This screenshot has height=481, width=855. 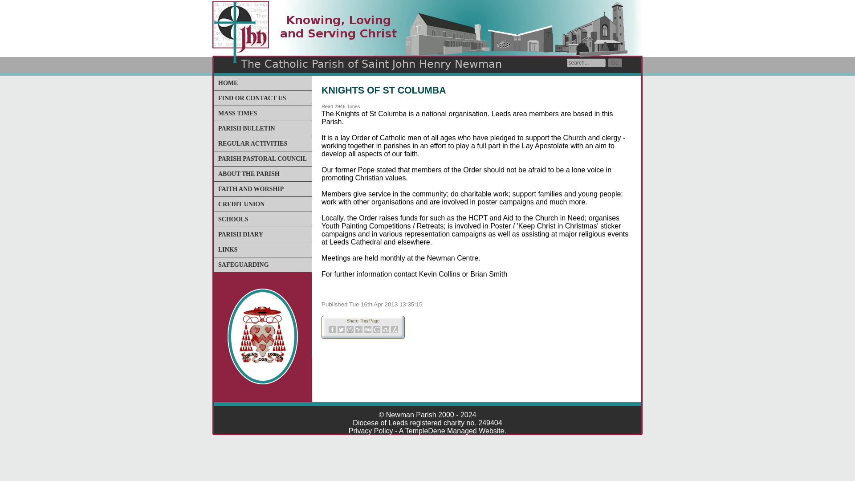 I want to click on Parish Diary , so click(x=240, y=234).